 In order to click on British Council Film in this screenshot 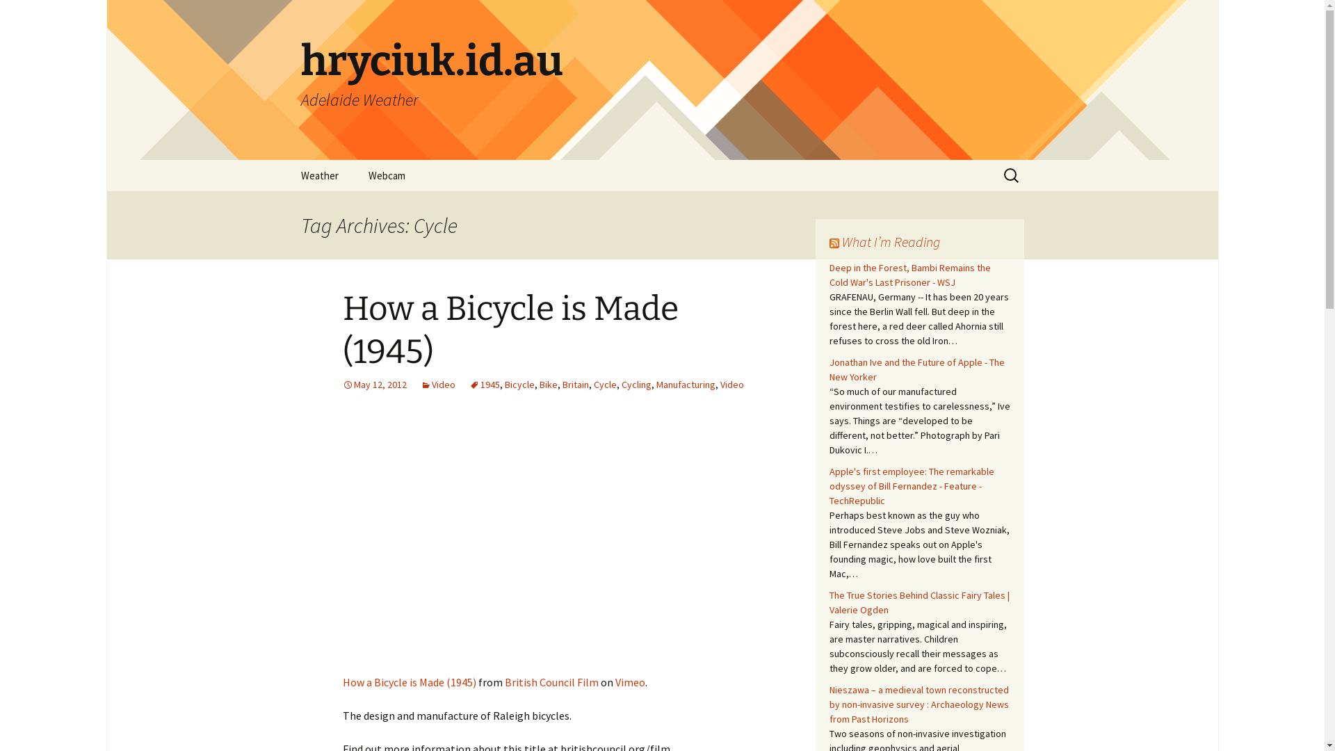, I will do `click(552, 682)`.